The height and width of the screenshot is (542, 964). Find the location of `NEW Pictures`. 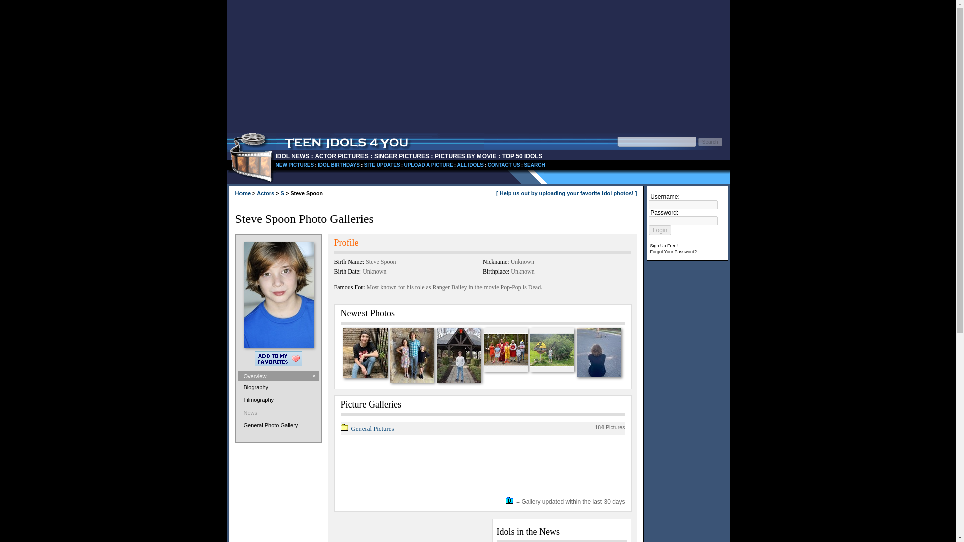

NEW Pictures is located at coordinates (341, 156).